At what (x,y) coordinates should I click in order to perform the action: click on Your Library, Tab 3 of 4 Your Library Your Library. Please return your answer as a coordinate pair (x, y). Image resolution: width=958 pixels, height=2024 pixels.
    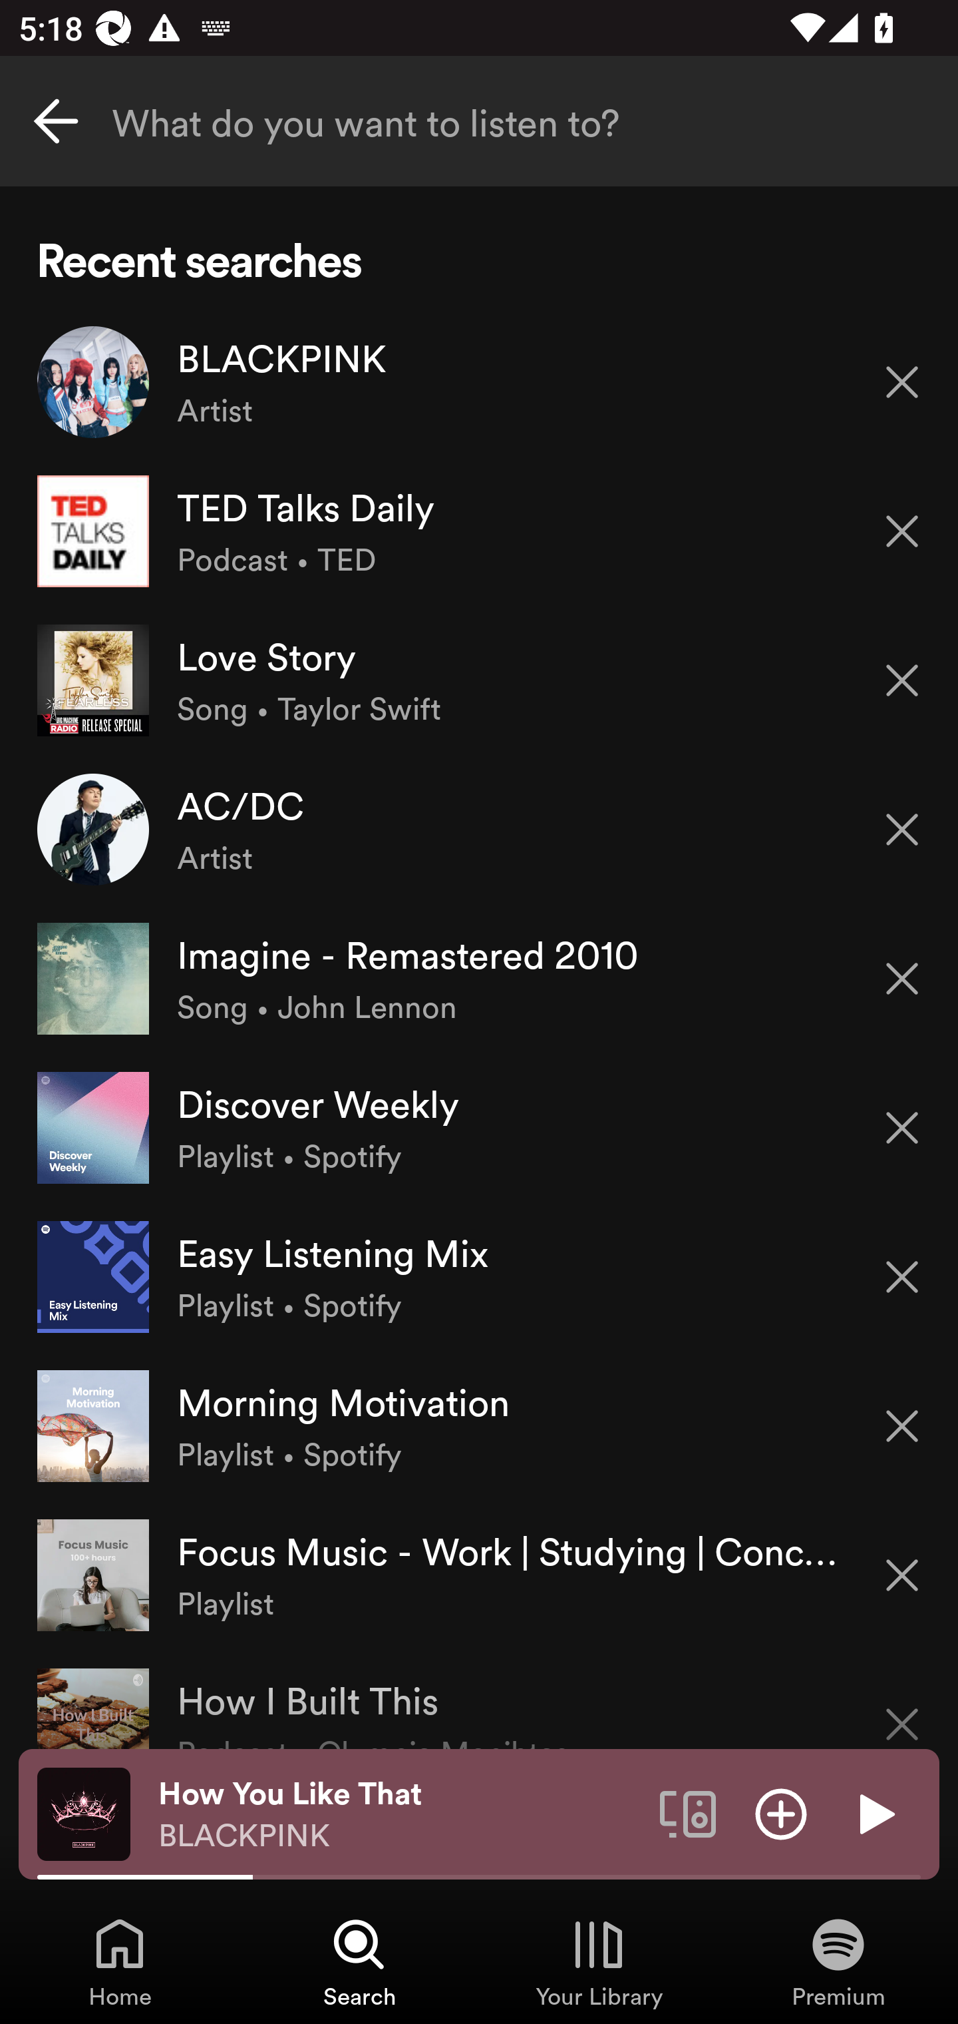
    Looking at the image, I should click on (599, 1961).